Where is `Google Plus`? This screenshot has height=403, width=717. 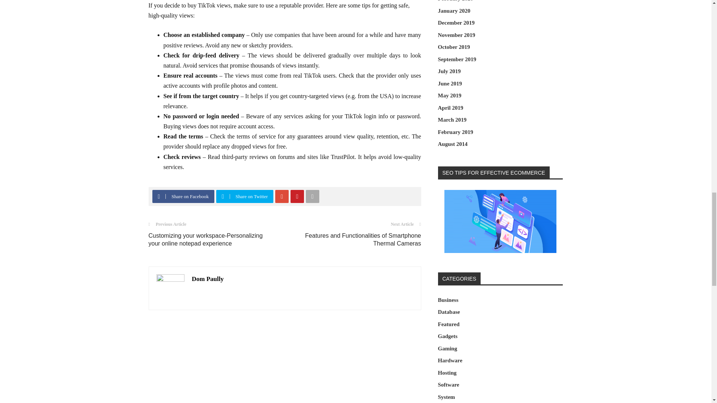 Google Plus is located at coordinates (282, 196).